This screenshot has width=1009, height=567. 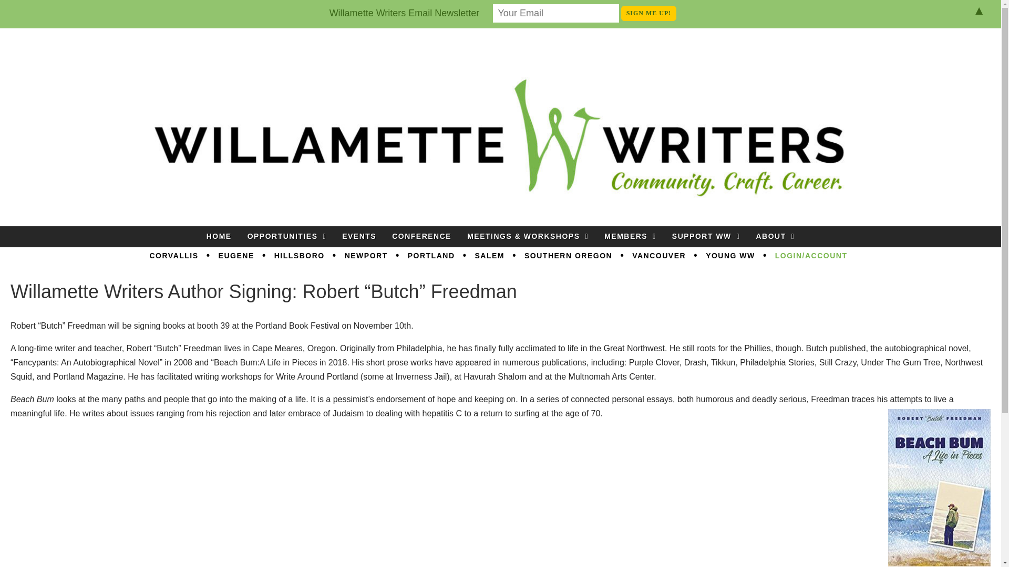 I want to click on Our Mid-Valley Chapter in Eugene, so click(x=236, y=256).